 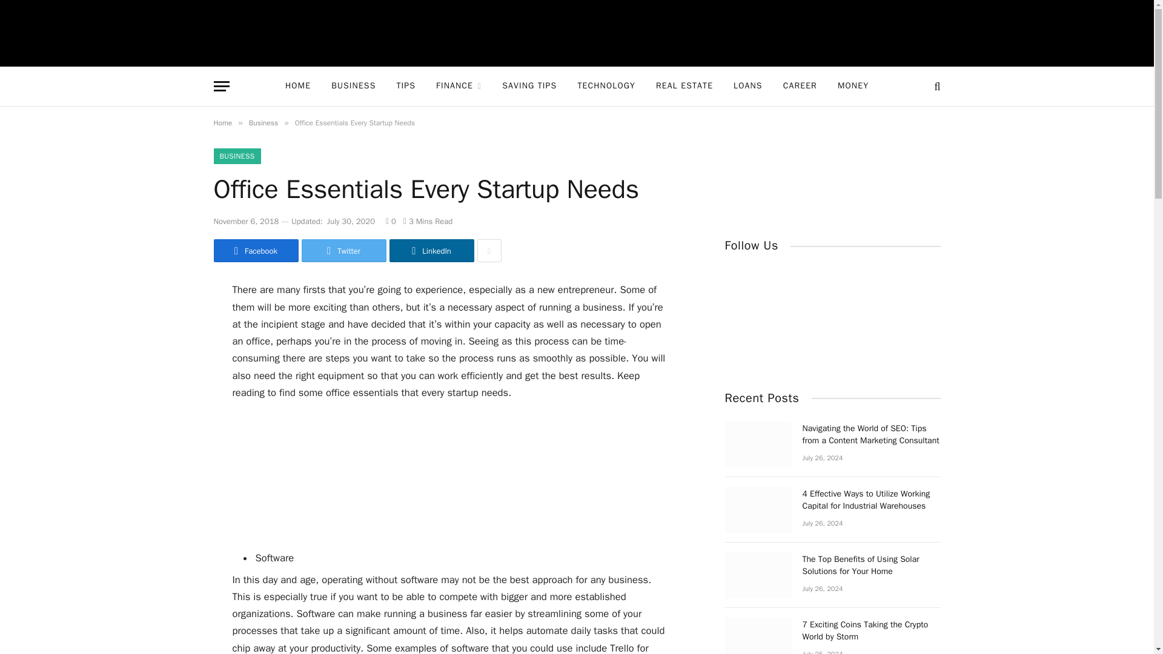 What do you see at coordinates (343, 251) in the screenshot?
I see `Twitter` at bounding box center [343, 251].